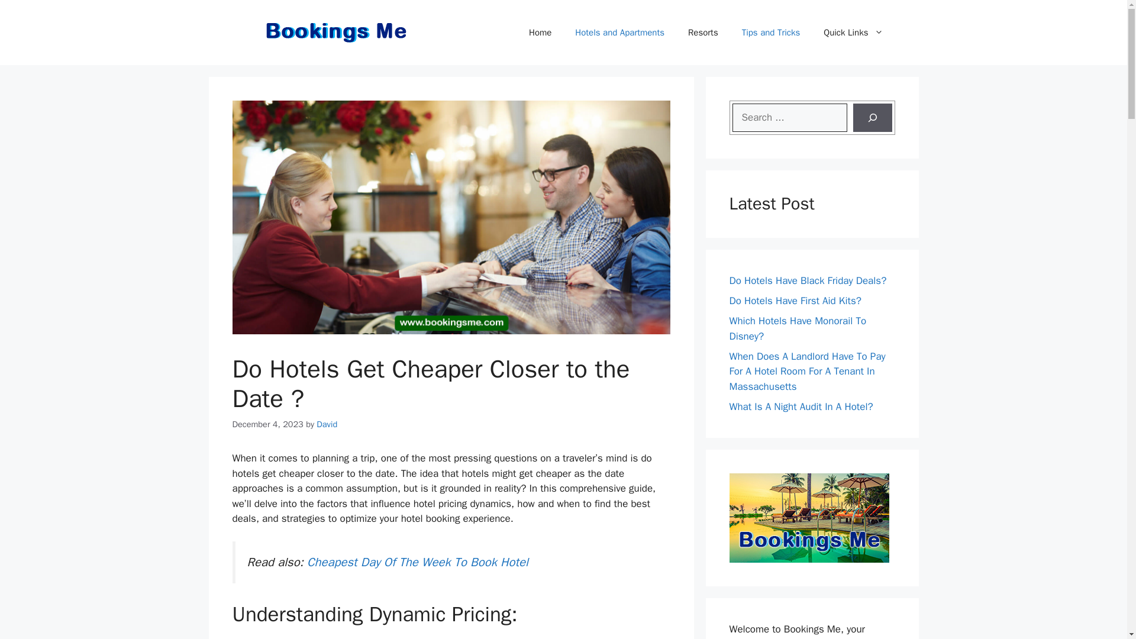 The width and height of the screenshot is (1136, 639). What do you see at coordinates (327, 424) in the screenshot?
I see `David` at bounding box center [327, 424].